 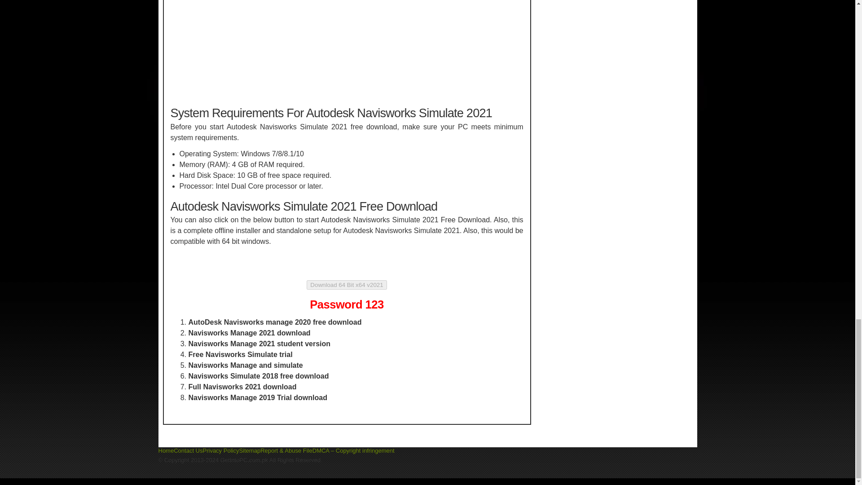 What do you see at coordinates (347, 285) in the screenshot?
I see `Download 64 Bit x64 v2021` at bounding box center [347, 285].